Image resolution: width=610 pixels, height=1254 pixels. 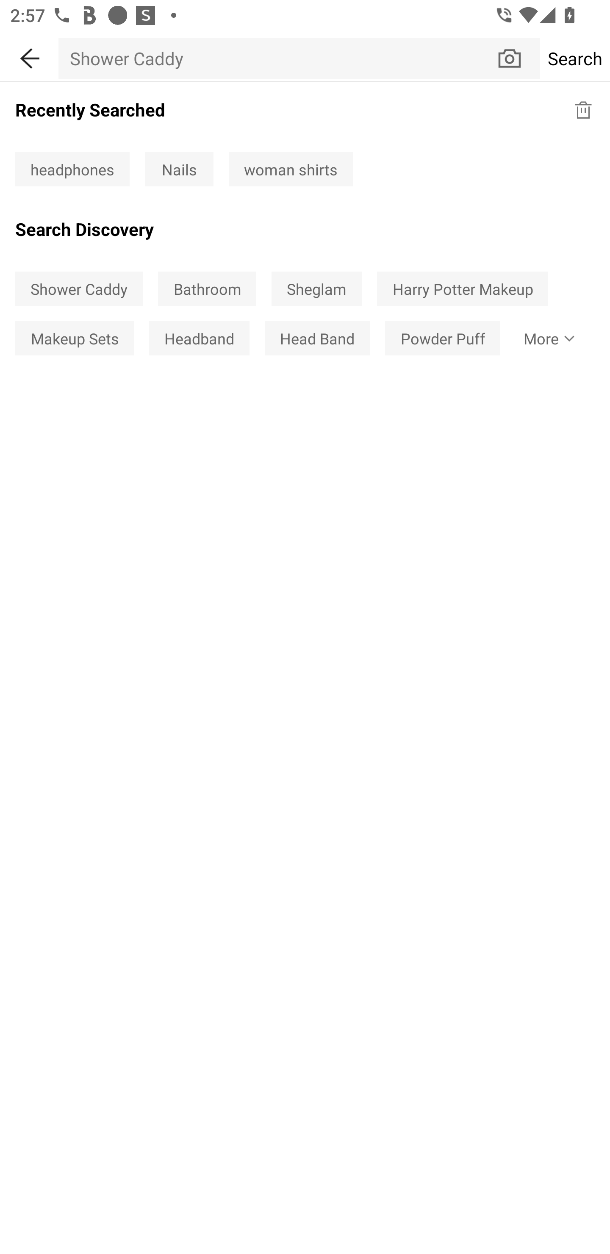 I want to click on Shower Caddy, so click(x=79, y=289).